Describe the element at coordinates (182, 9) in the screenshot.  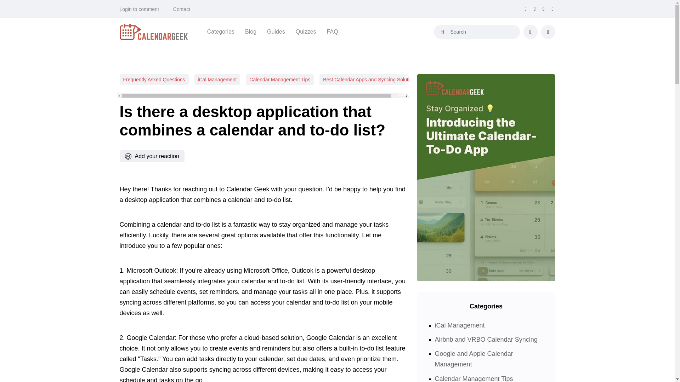
I see `Contact` at that location.